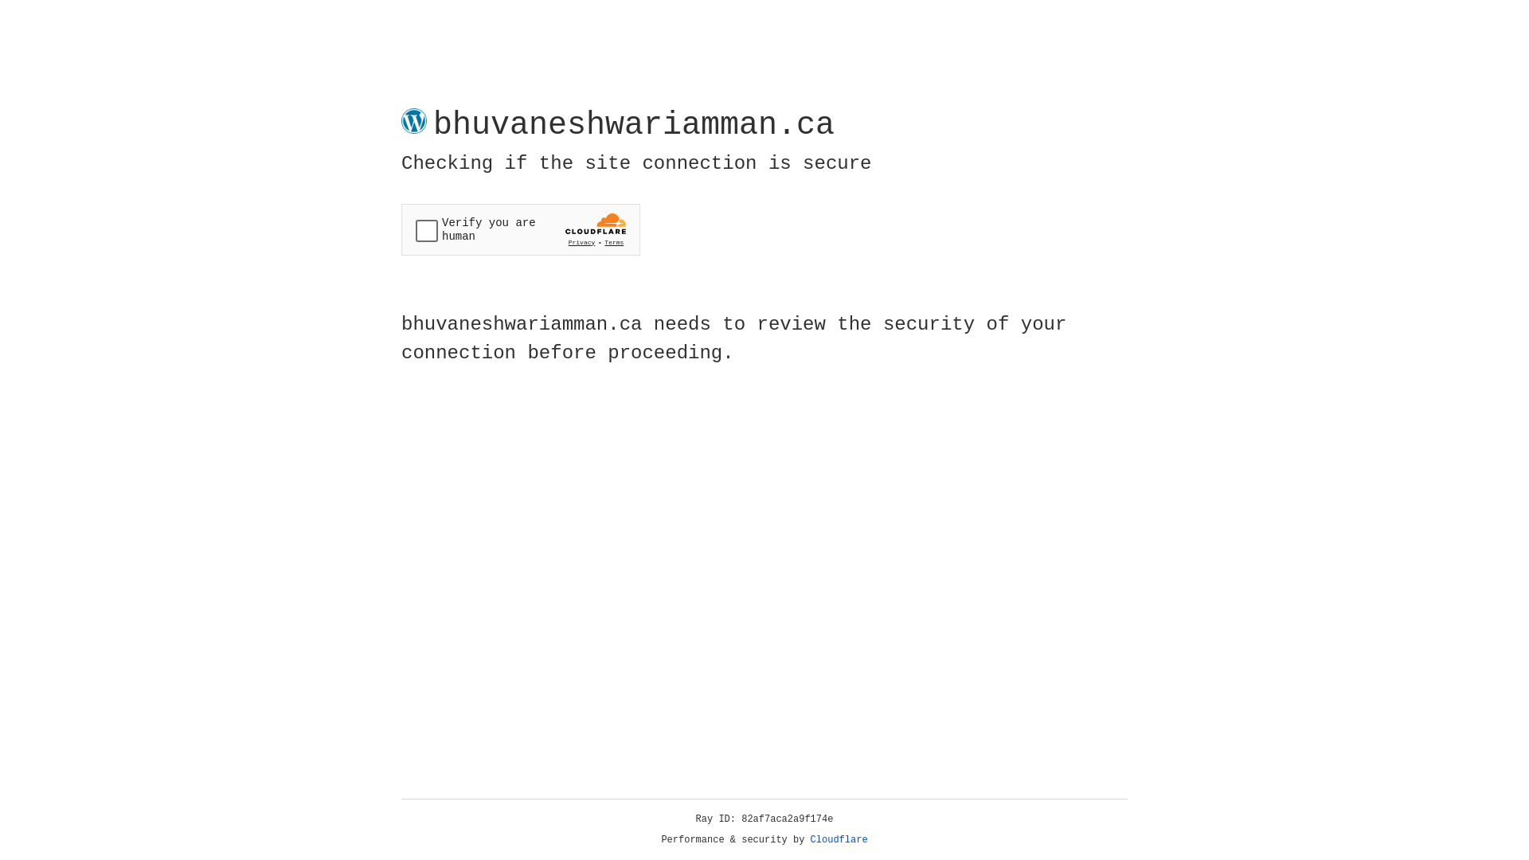 Image resolution: width=1529 pixels, height=860 pixels. What do you see at coordinates (839, 840) in the screenshot?
I see `Cloudflare` at bounding box center [839, 840].